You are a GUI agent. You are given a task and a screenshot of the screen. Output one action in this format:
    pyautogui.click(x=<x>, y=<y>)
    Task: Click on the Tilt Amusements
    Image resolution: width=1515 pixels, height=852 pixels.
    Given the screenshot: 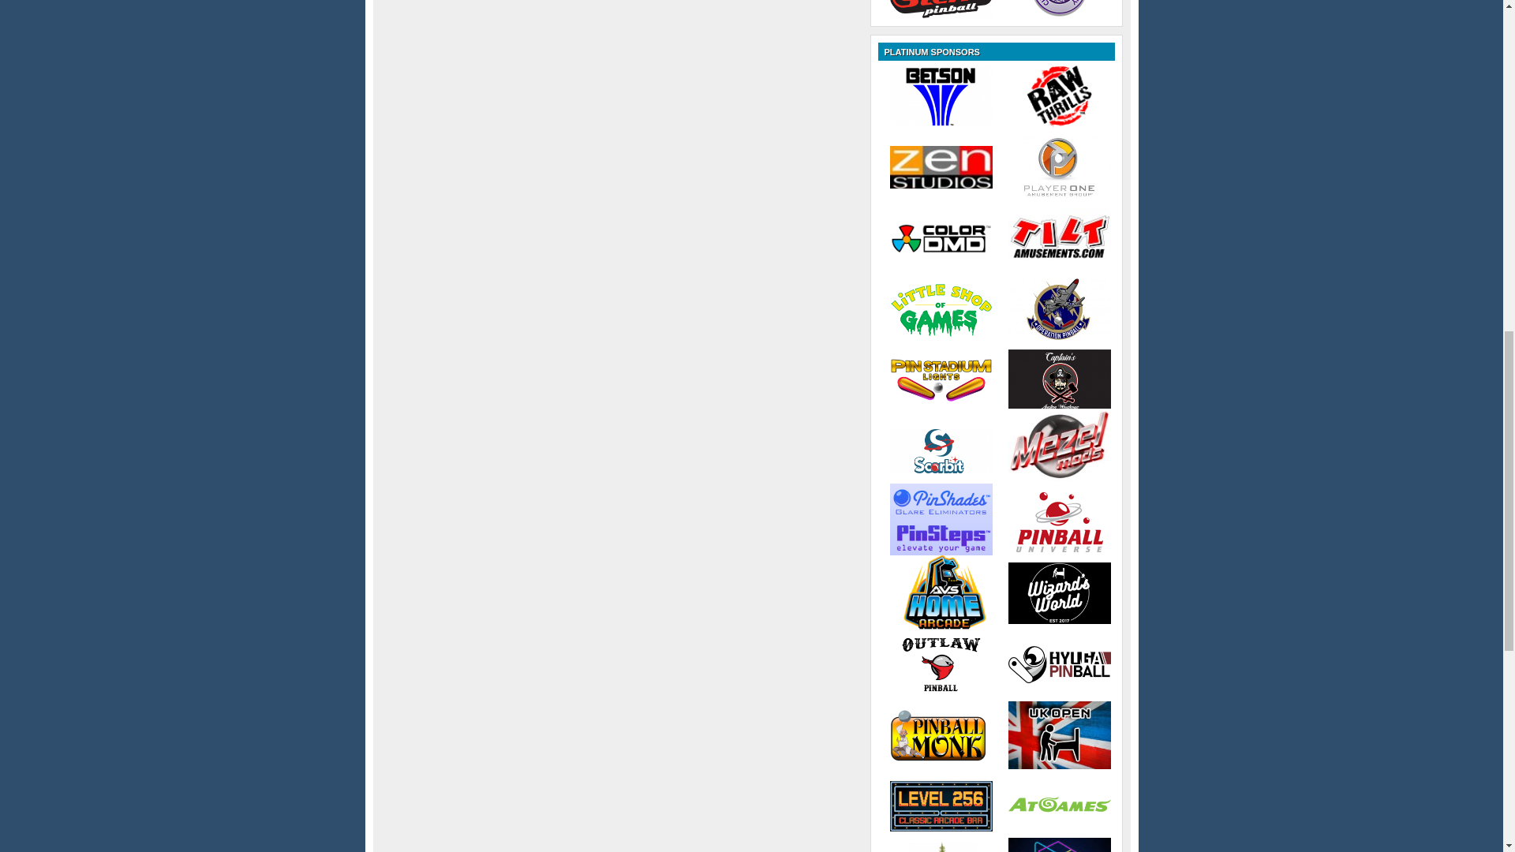 What is the action you would take?
    pyautogui.click(x=1059, y=238)
    